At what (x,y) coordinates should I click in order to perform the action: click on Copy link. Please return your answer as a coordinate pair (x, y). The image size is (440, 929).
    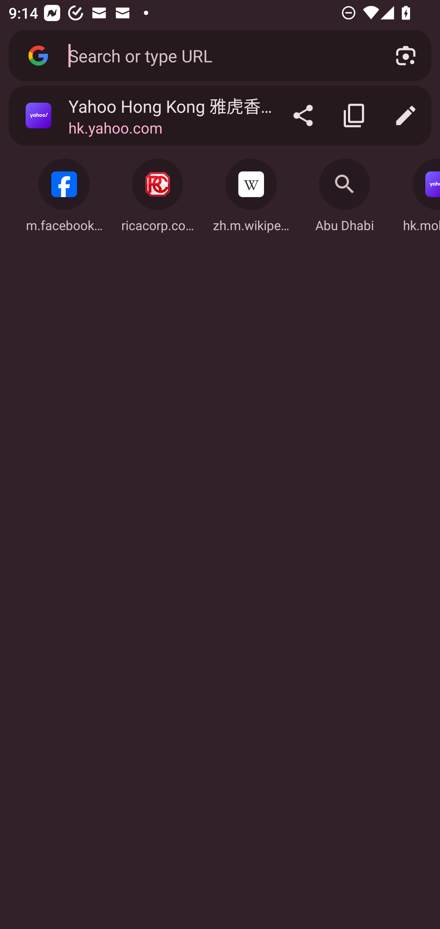
    Looking at the image, I should click on (354, 116).